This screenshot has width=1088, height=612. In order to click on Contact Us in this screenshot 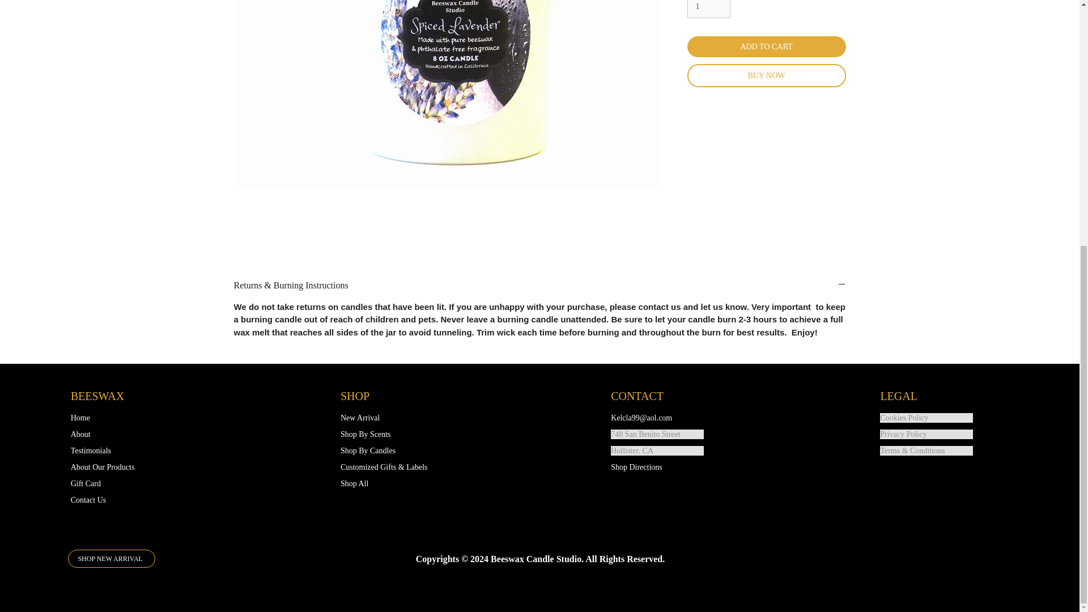, I will do `click(117, 500)`.